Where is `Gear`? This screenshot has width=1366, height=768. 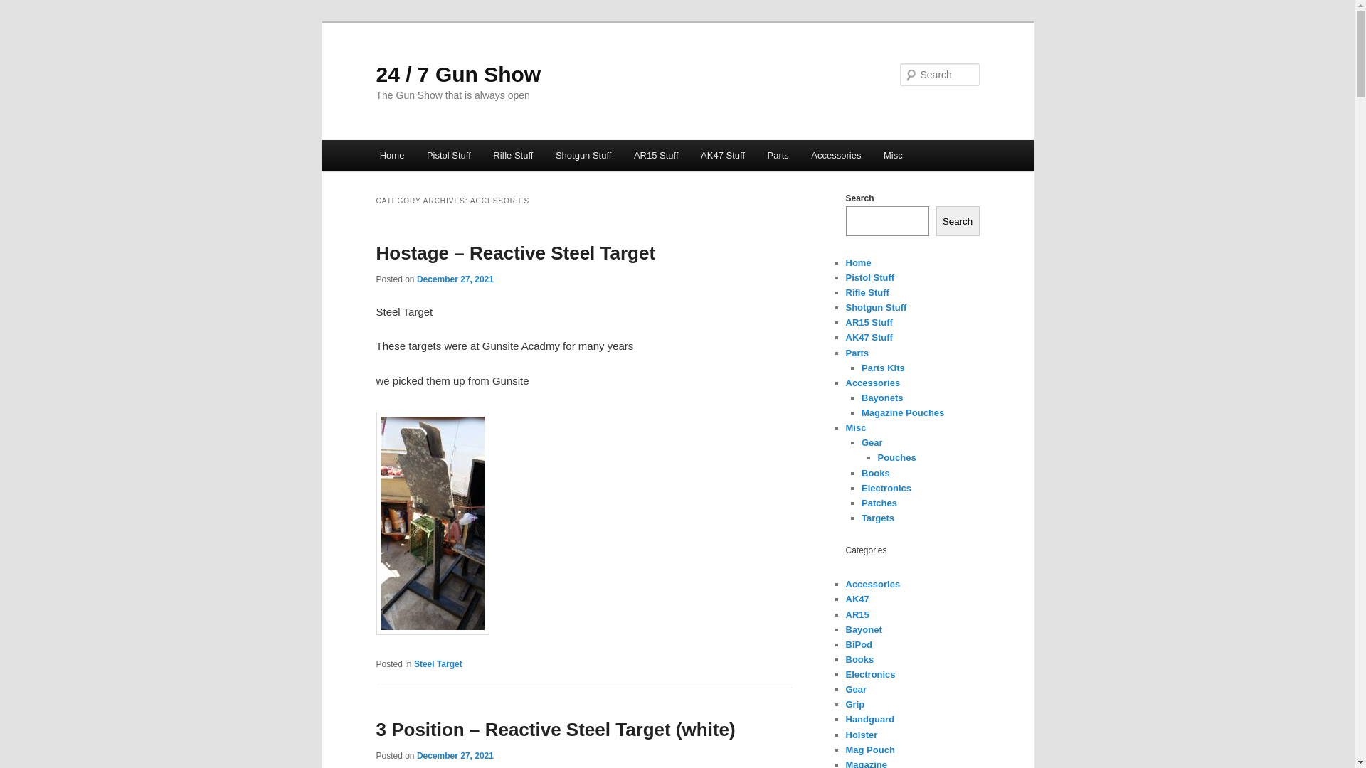
Gear is located at coordinates (856, 690).